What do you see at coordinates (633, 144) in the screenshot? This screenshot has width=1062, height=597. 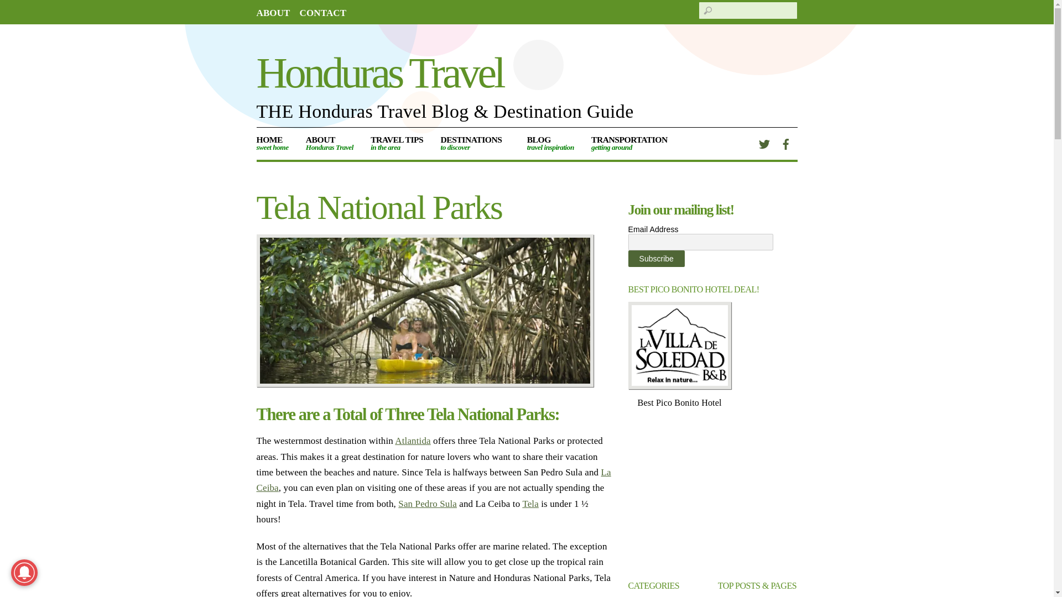 I see `getting around` at bounding box center [633, 144].